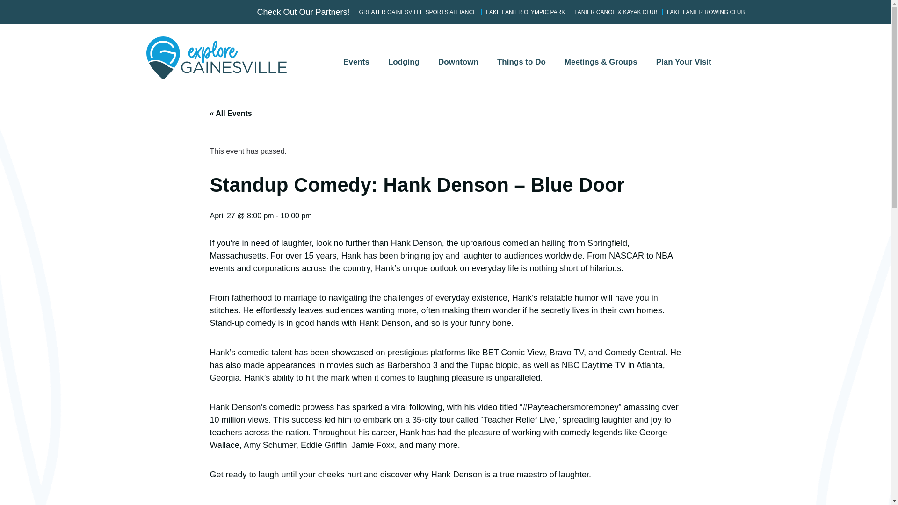  What do you see at coordinates (684, 66) in the screenshot?
I see `Plan Your Visit` at bounding box center [684, 66].